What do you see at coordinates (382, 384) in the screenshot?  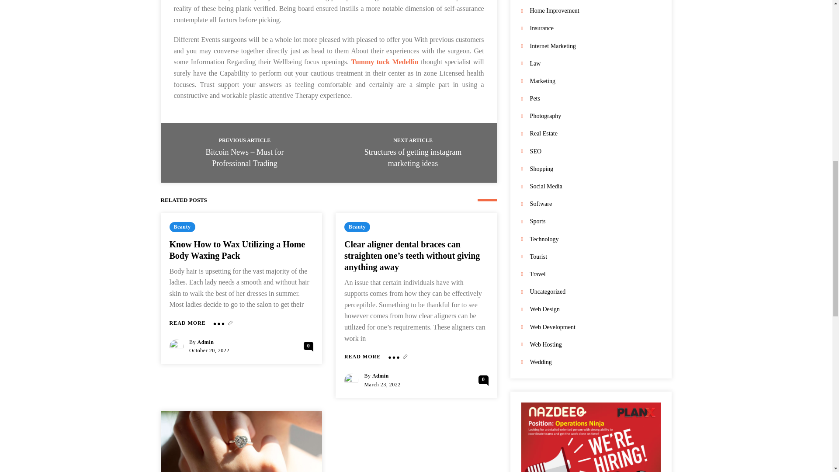 I see `March 23, 2022` at bounding box center [382, 384].